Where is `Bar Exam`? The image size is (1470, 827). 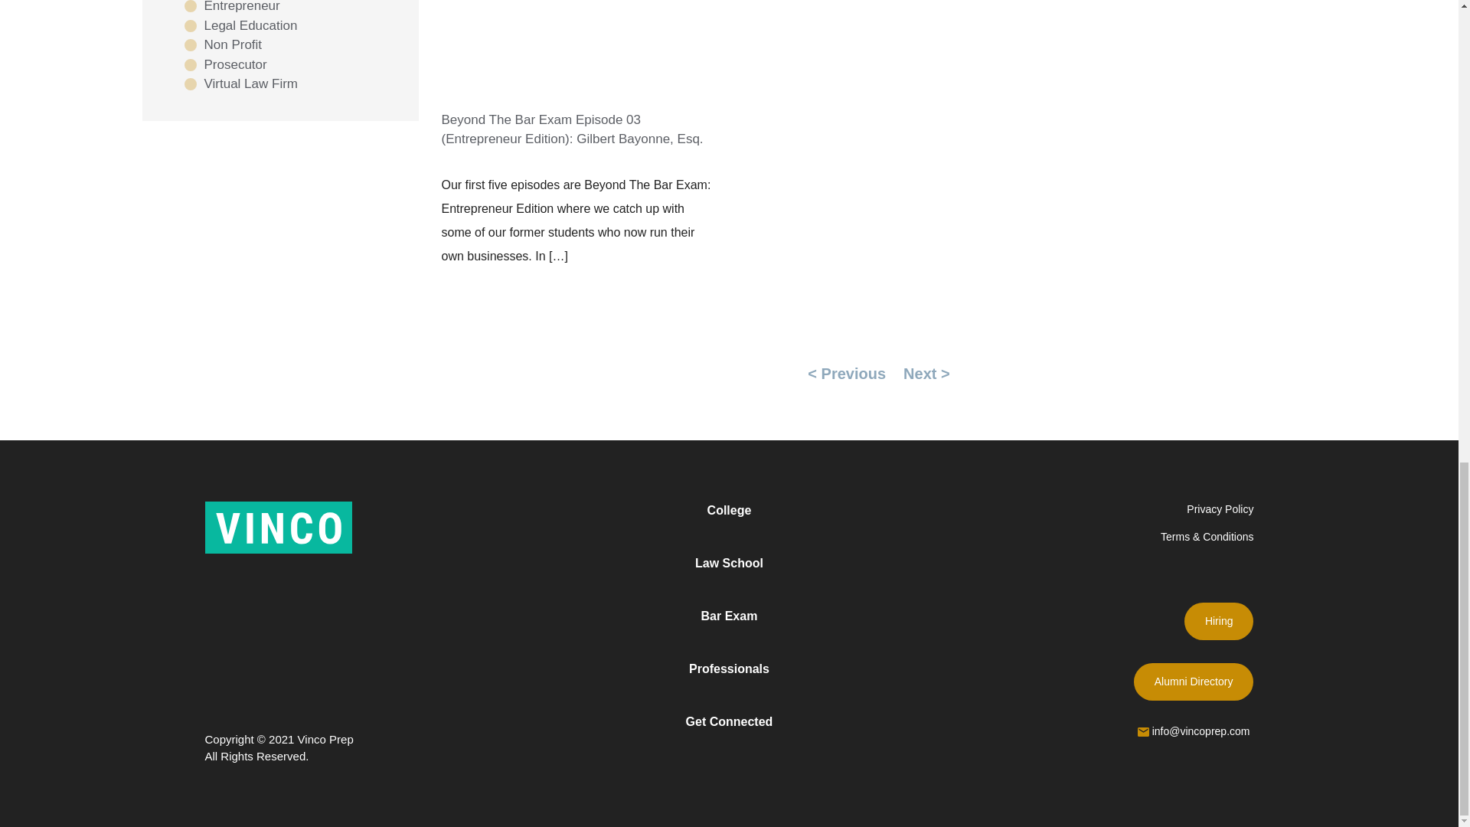
Bar Exam is located at coordinates (729, 616).